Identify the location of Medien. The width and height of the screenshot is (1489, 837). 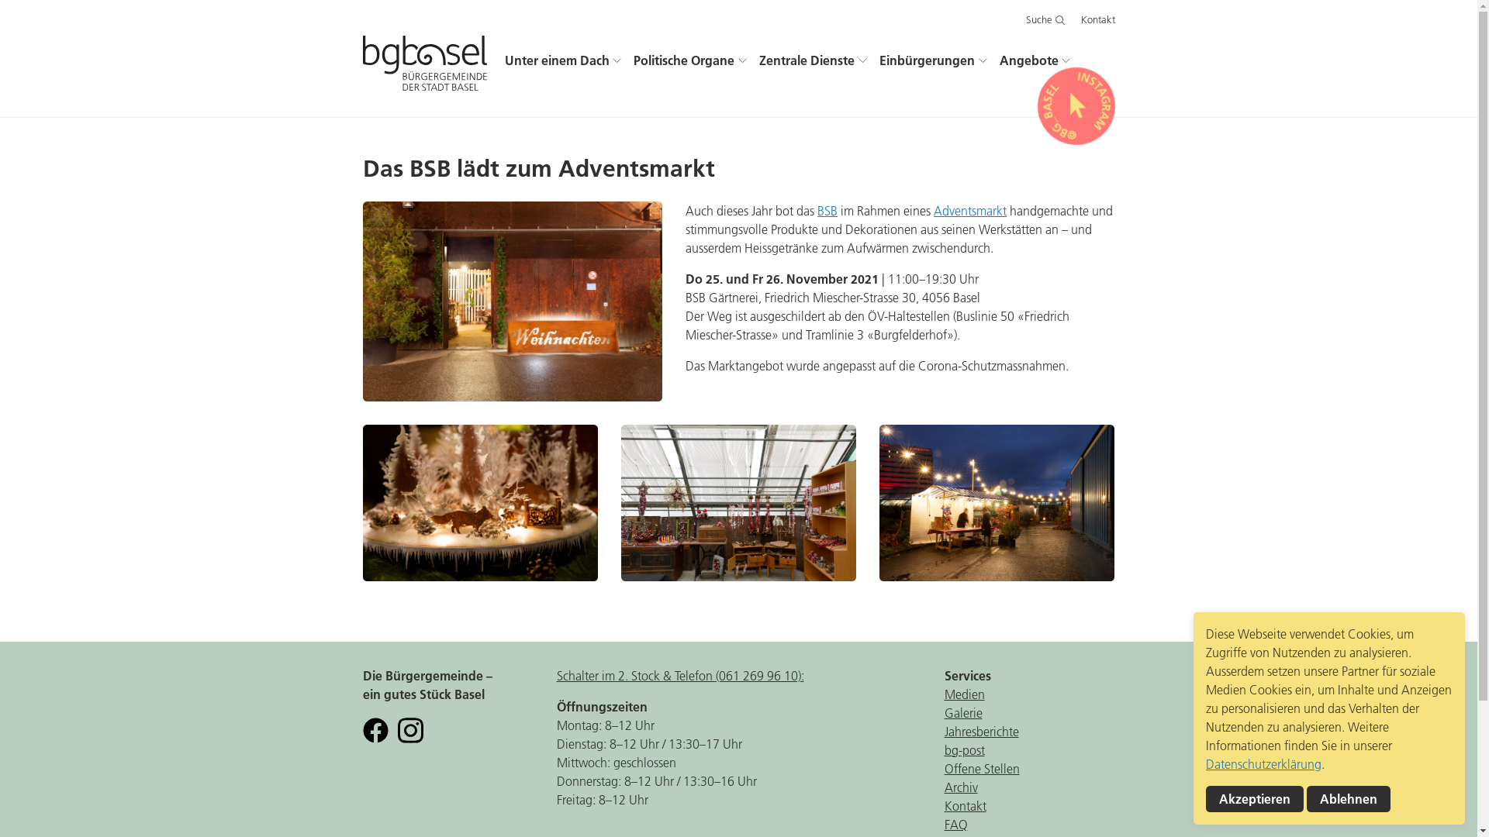
(965, 694).